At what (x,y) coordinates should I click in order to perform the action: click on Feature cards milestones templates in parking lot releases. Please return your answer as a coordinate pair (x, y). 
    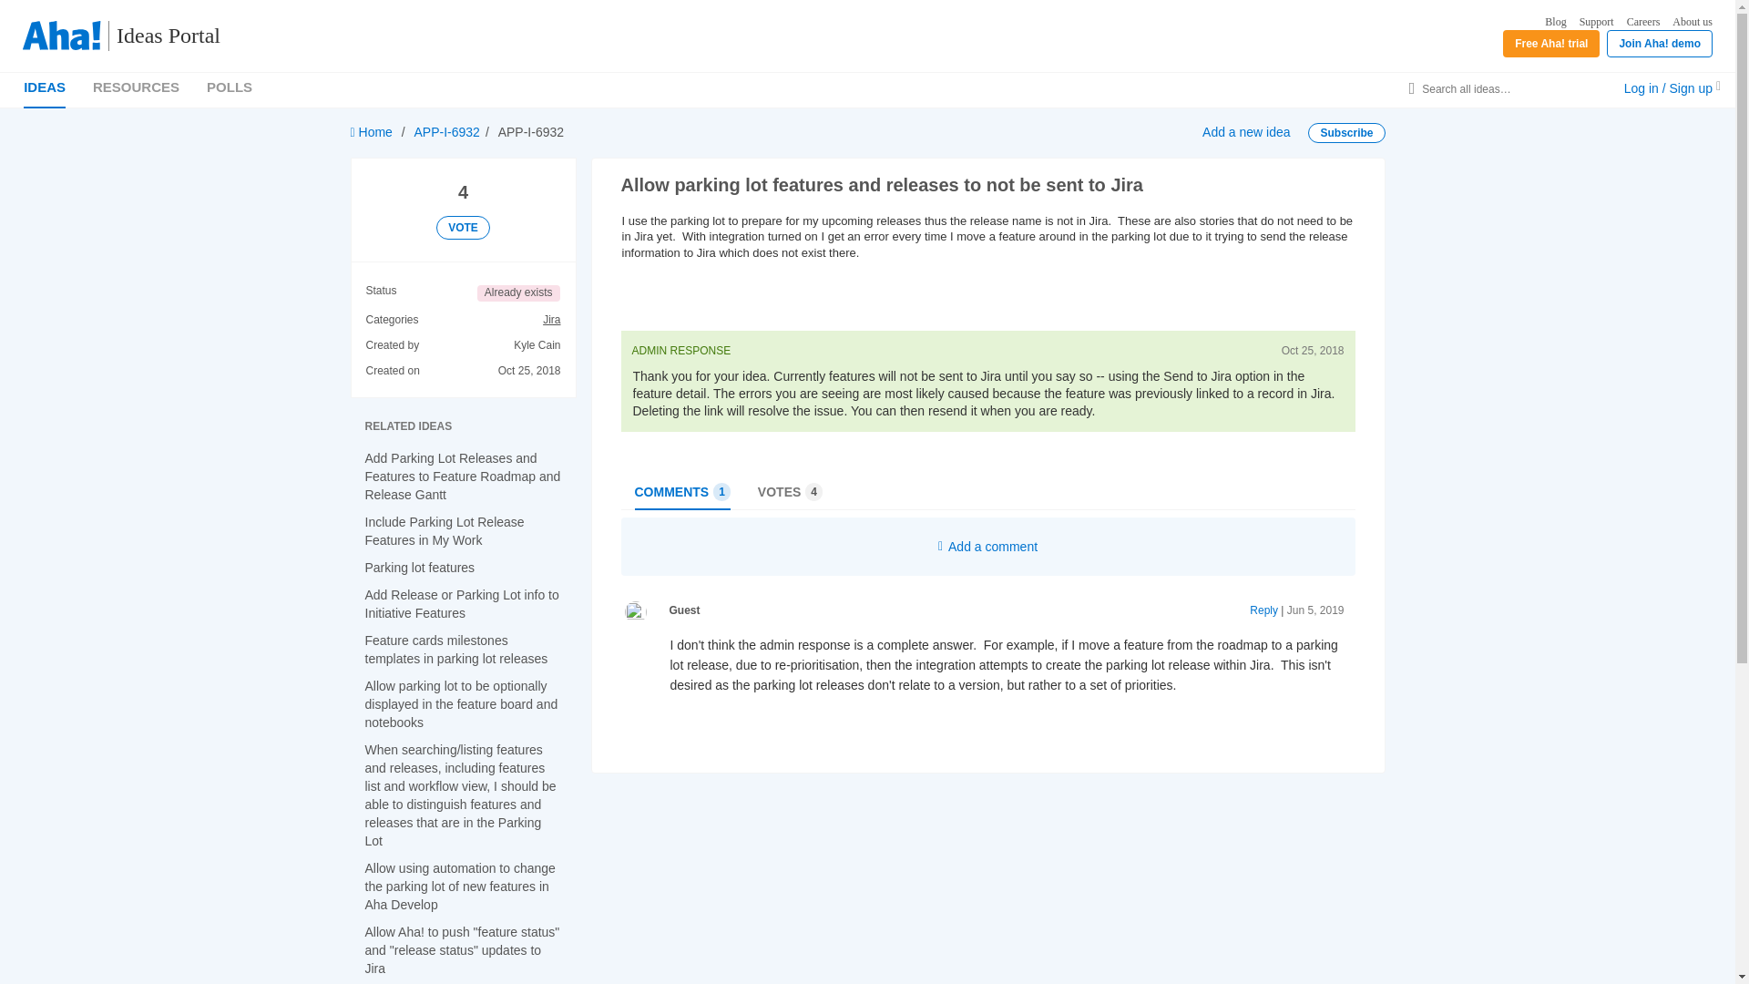
    Looking at the image, I should click on (455, 650).